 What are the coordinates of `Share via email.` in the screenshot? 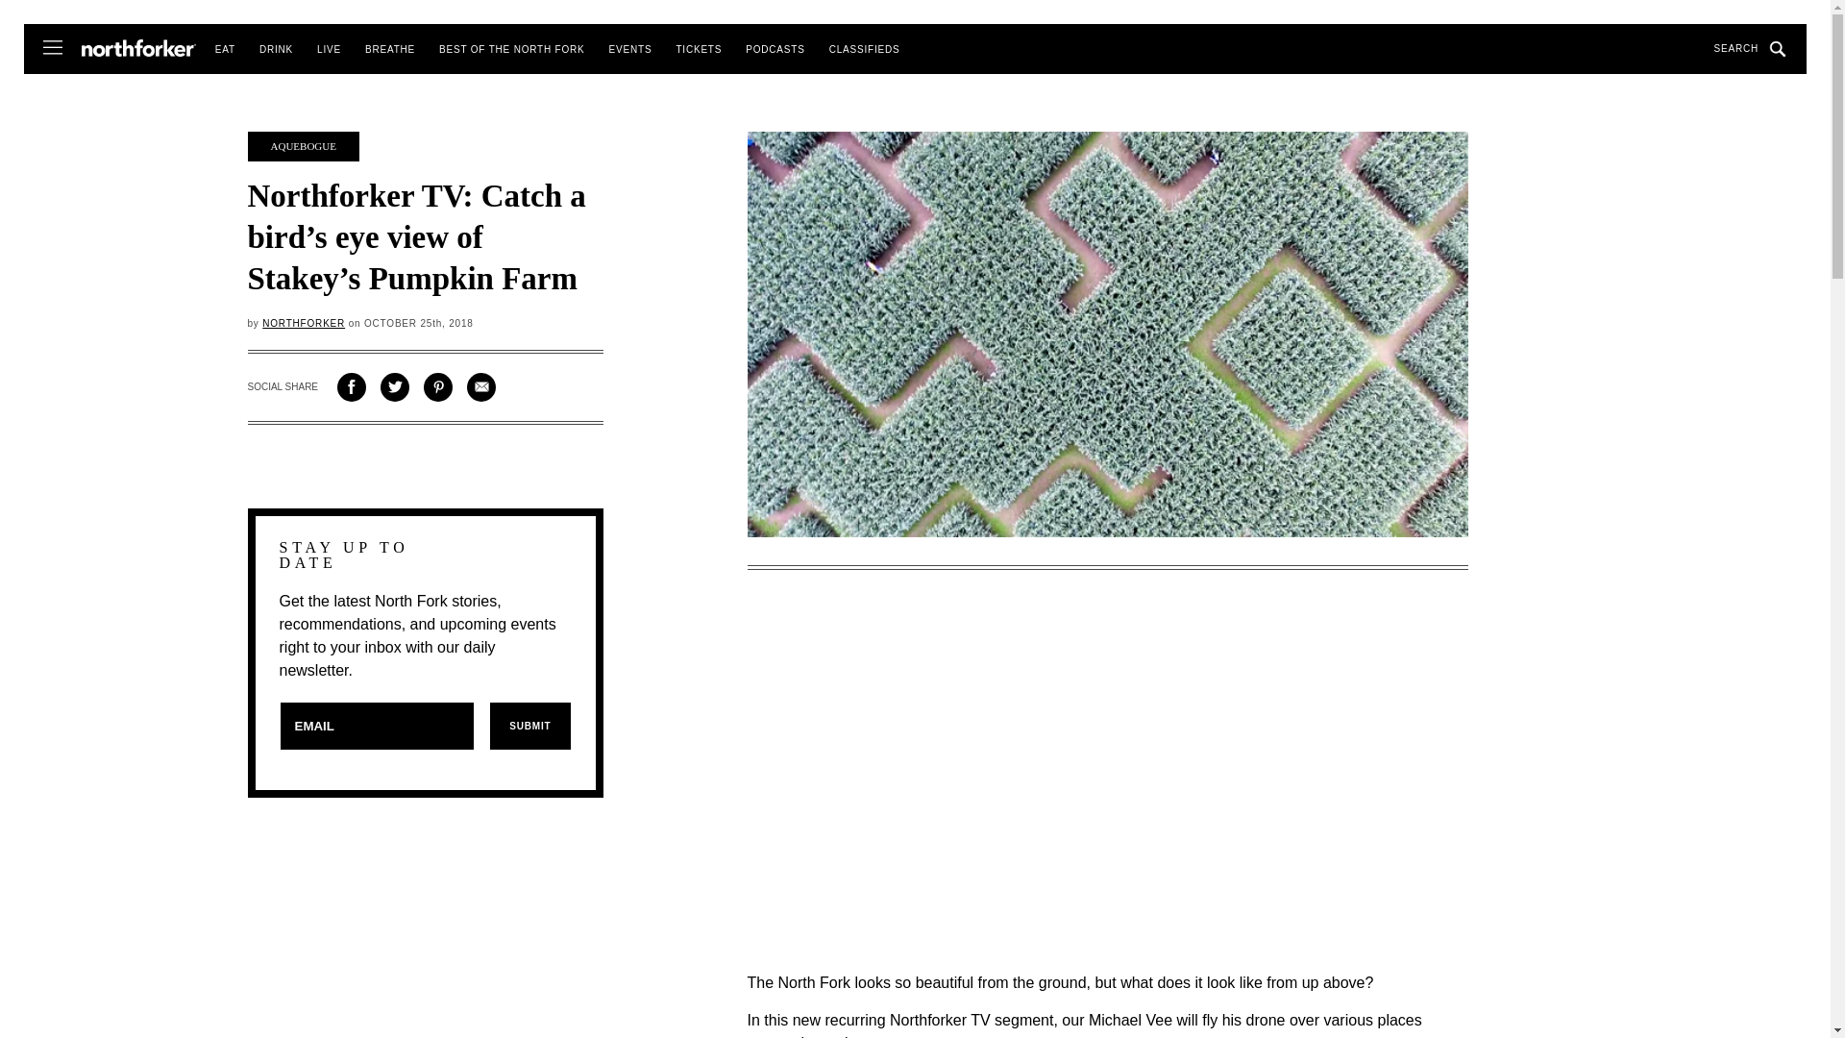 It's located at (480, 386).